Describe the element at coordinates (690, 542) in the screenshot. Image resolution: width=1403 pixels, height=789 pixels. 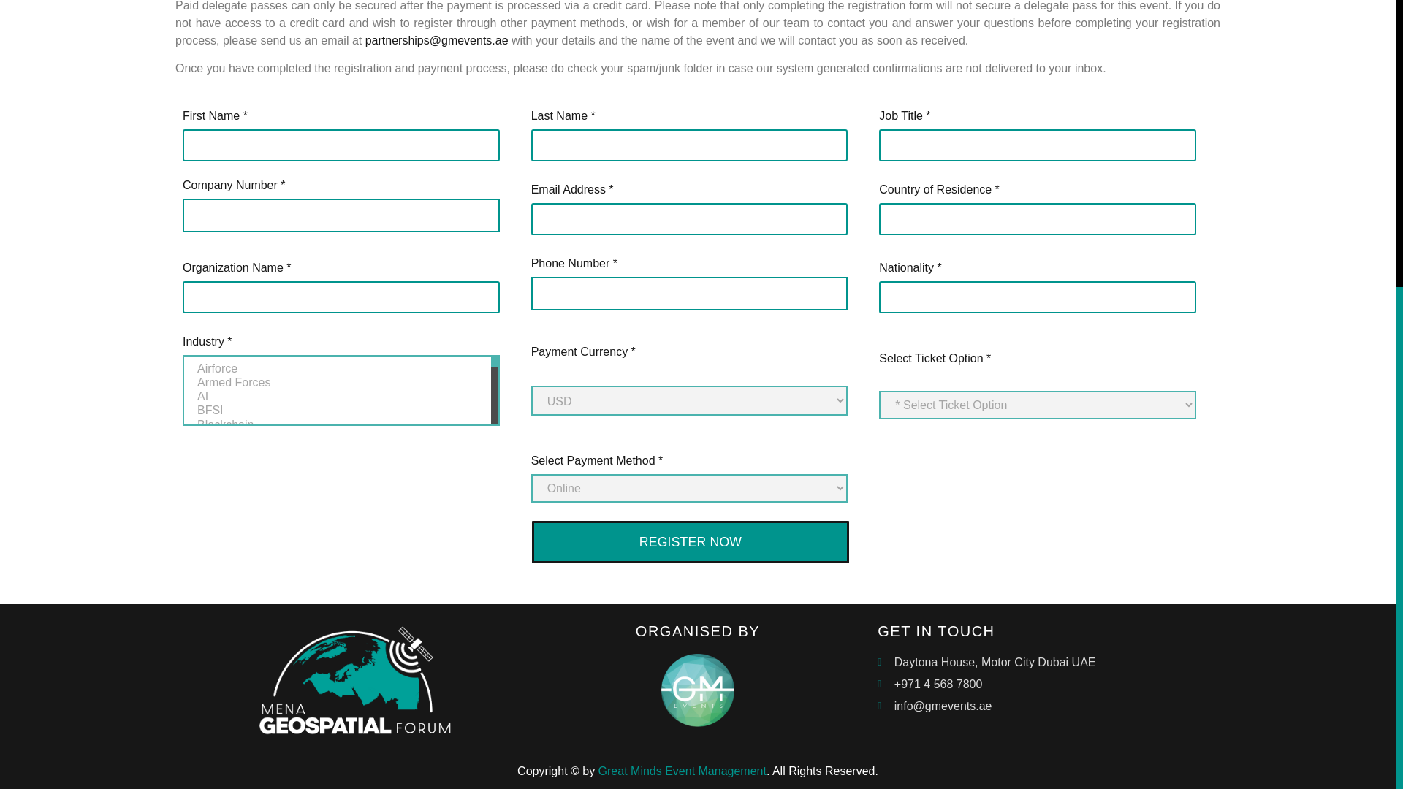
I see `Register Now` at that location.